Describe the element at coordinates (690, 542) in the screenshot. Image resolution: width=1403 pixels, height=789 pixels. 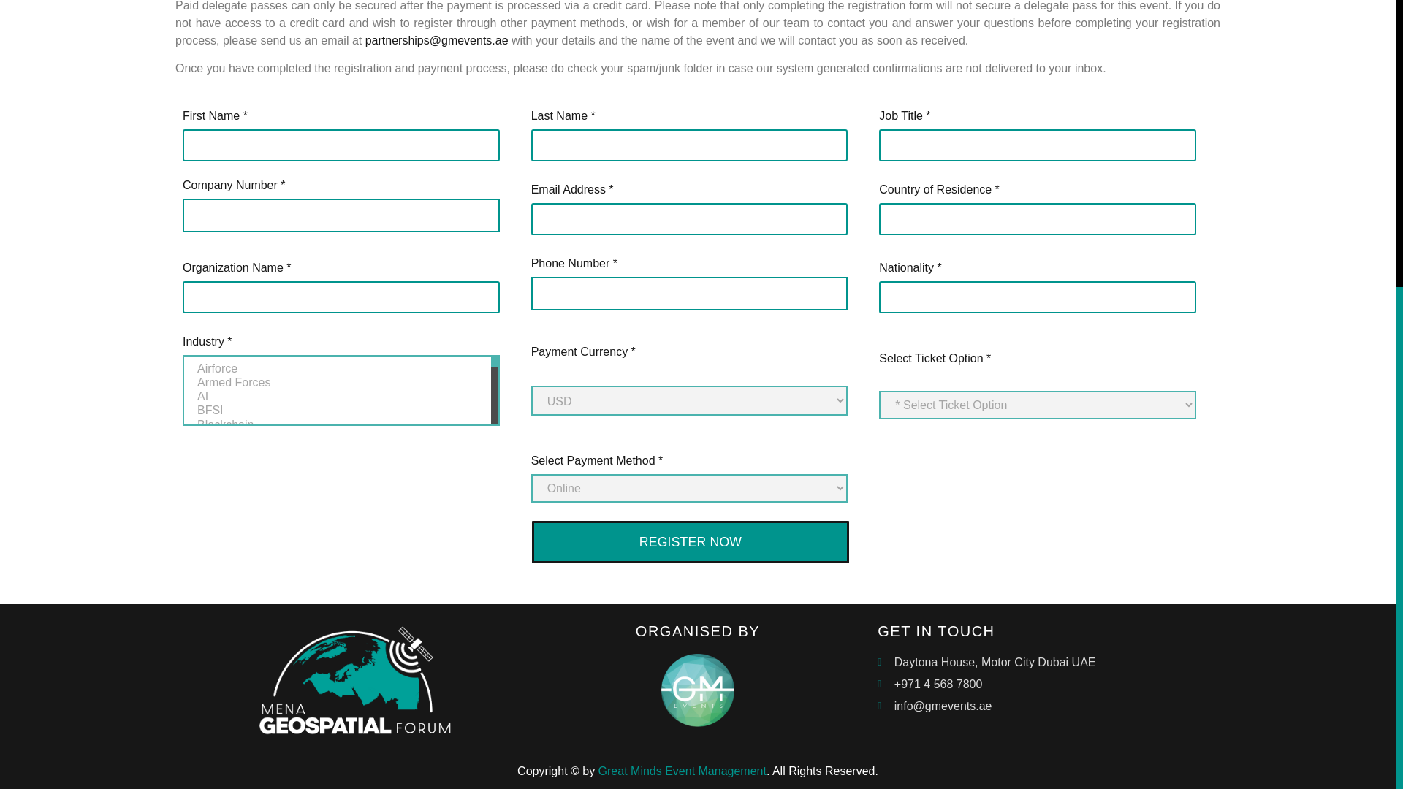
I see `Register Now` at that location.